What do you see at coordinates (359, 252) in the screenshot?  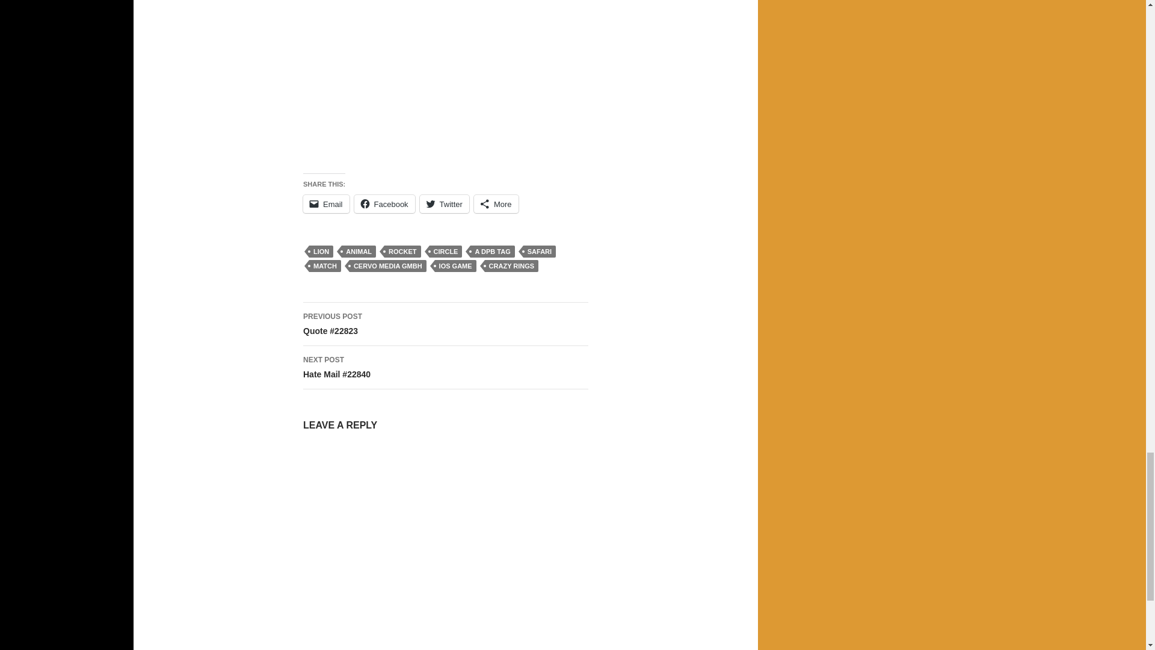 I see `ANIMAL` at bounding box center [359, 252].